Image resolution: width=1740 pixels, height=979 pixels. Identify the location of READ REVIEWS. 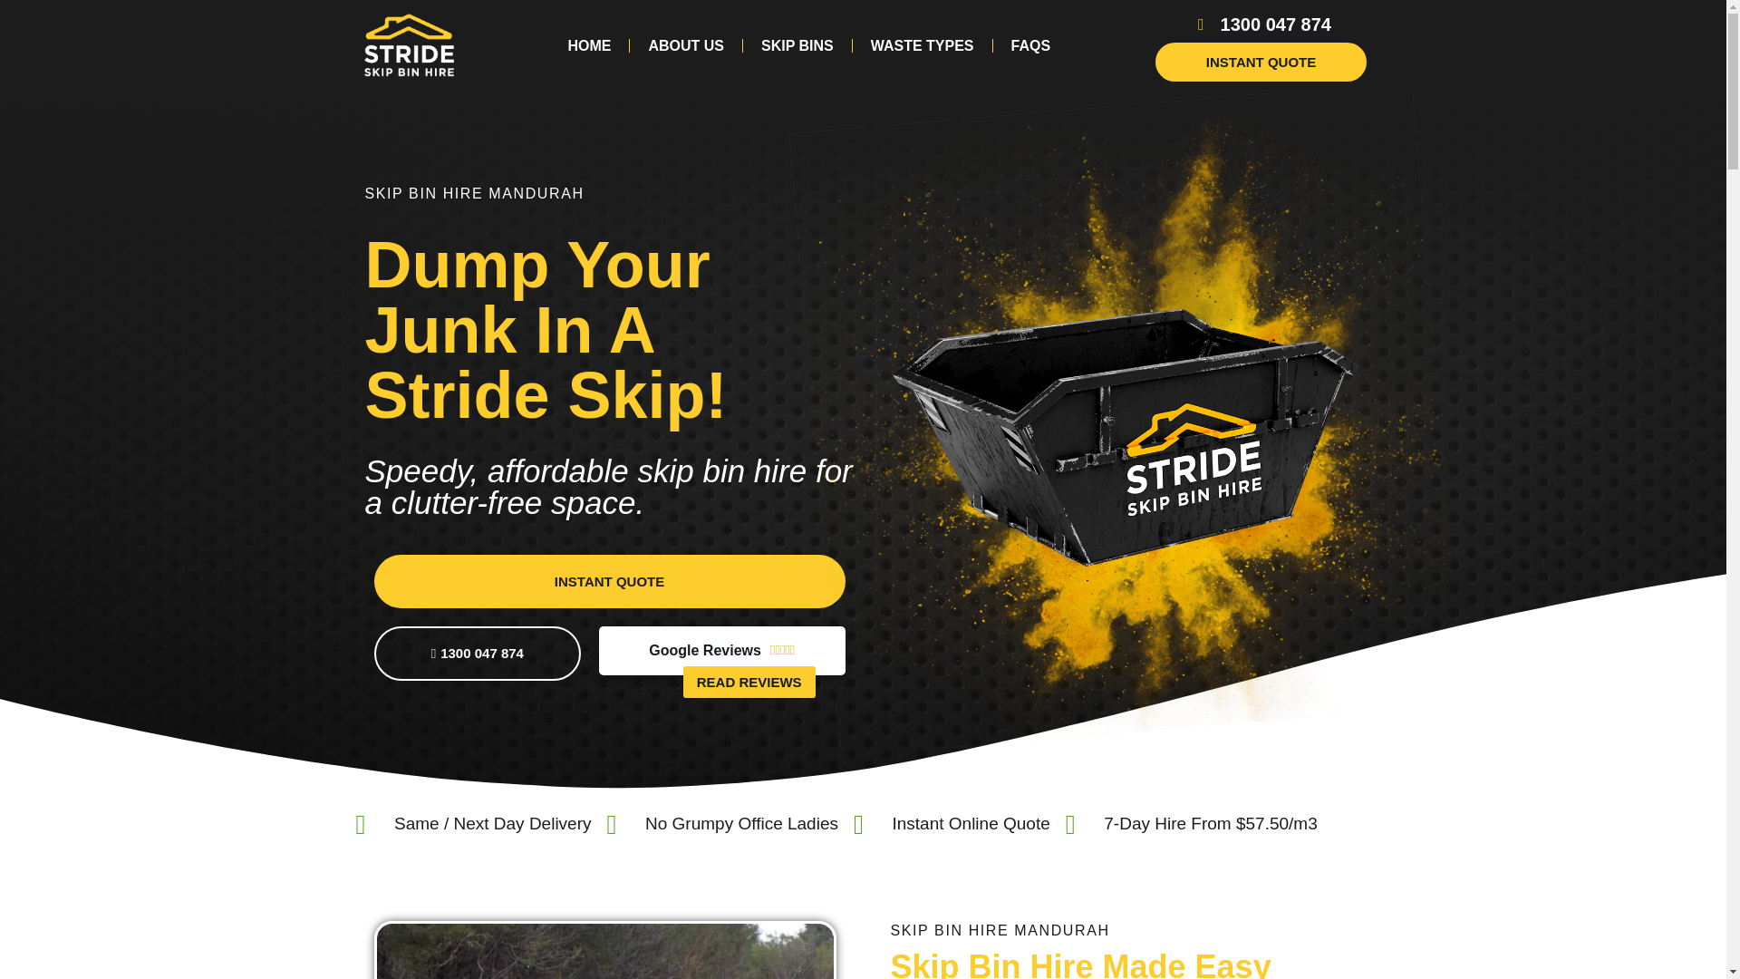
(749, 682).